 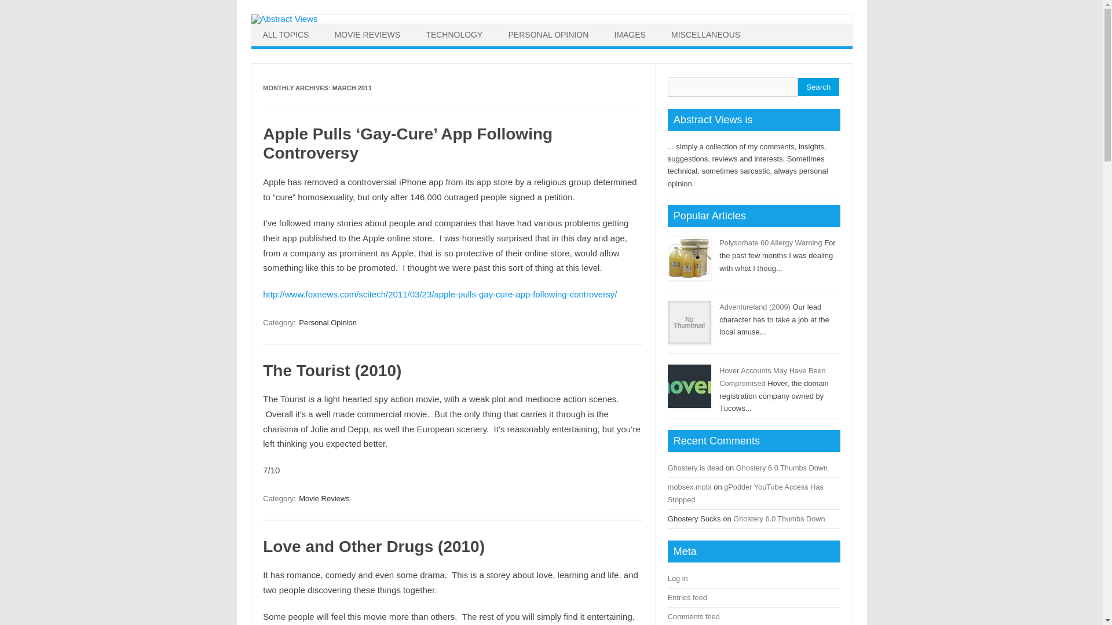 What do you see at coordinates (324, 498) in the screenshot?
I see `Movie Reviews` at bounding box center [324, 498].